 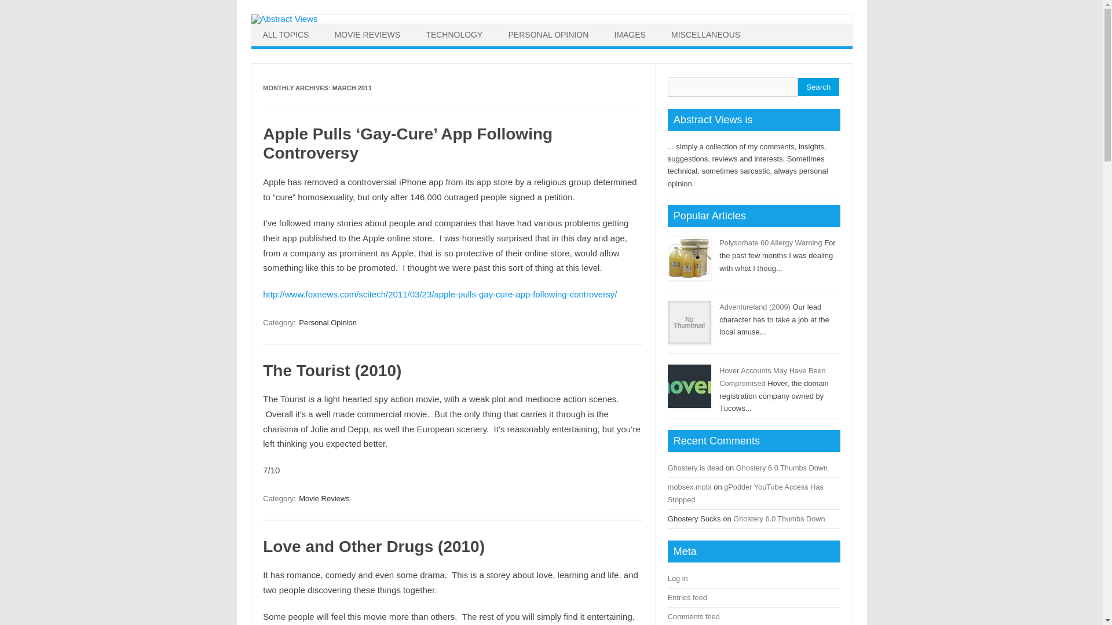 What do you see at coordinates (324, 498) in the screenshot?
I see `Movie Reviews` at bounding box center [324, 498].